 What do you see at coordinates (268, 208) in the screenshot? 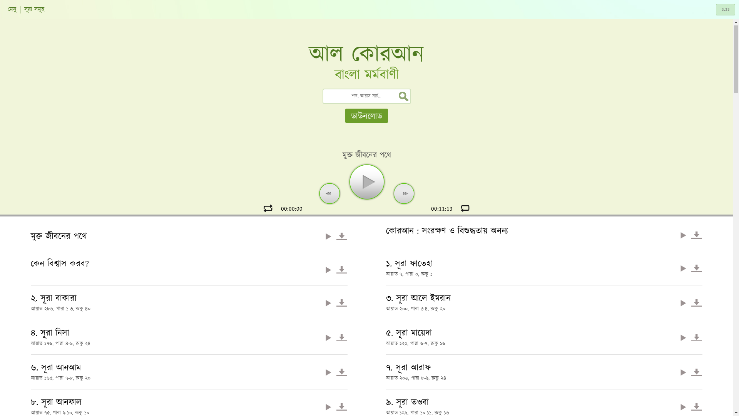
I see `repeat this surah` at bounding box center [268, 208].